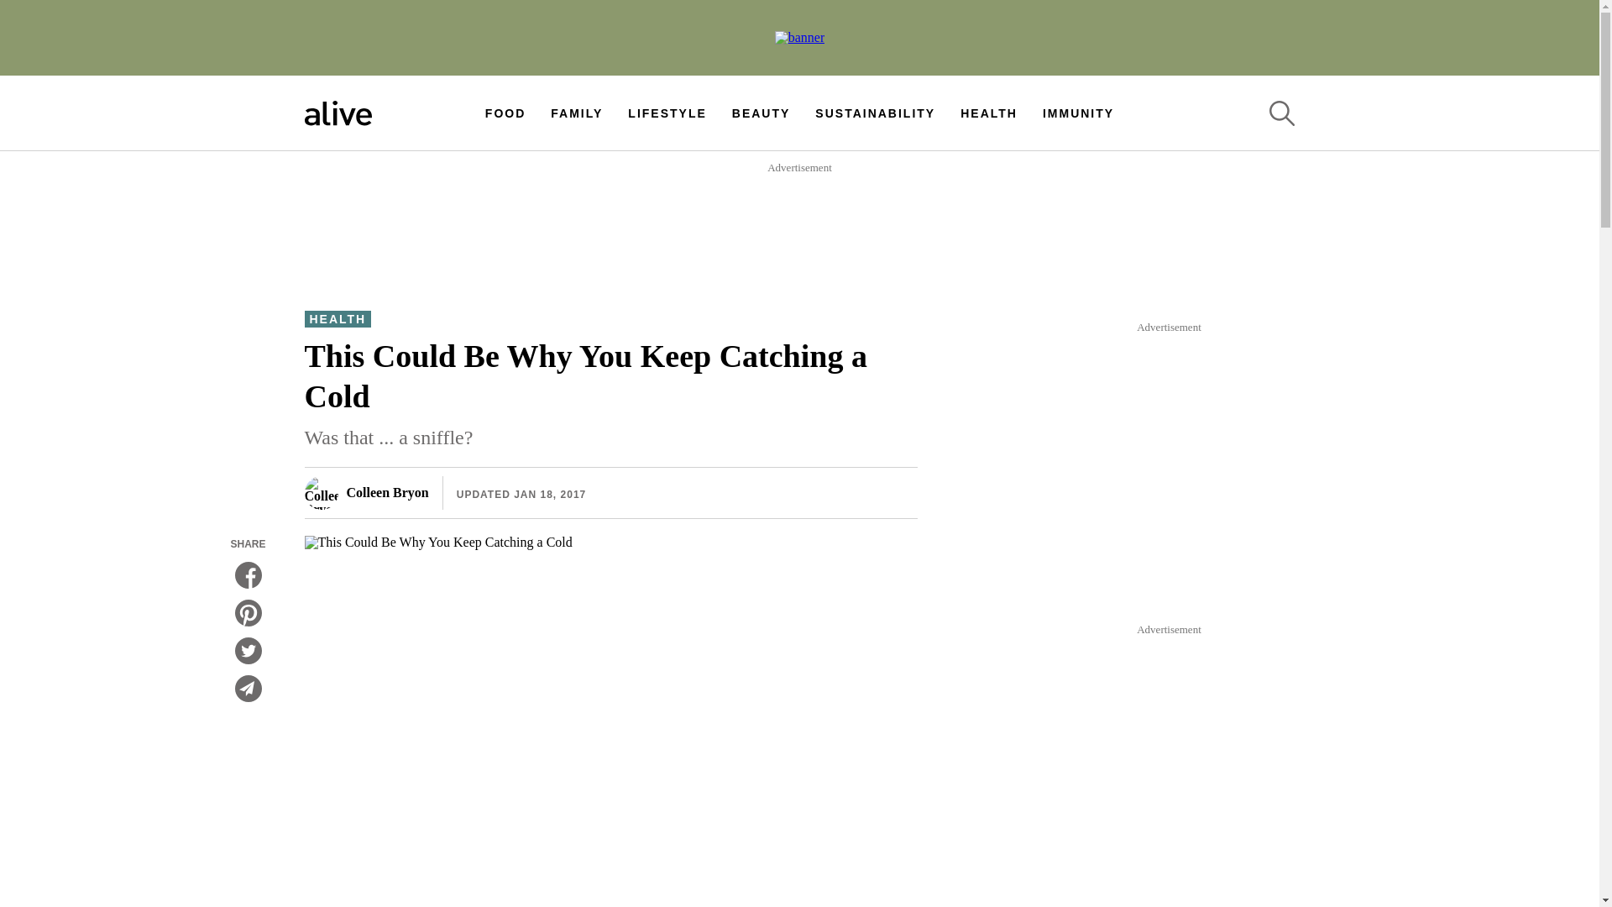  What do you see at coordinates (1078, 113) in the screenshot?
I see `IMMUNITY` at bounding box center [1078, 113].